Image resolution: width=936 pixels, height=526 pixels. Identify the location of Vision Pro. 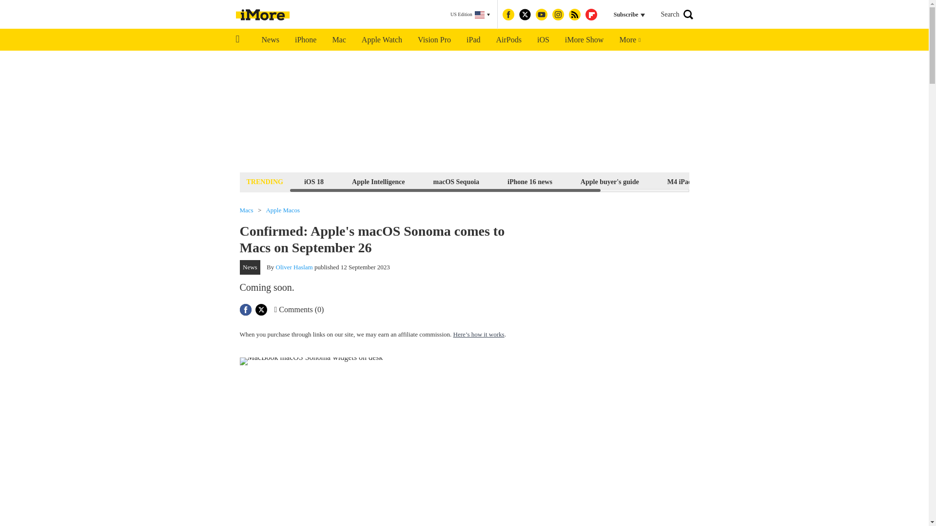
(434, 40).